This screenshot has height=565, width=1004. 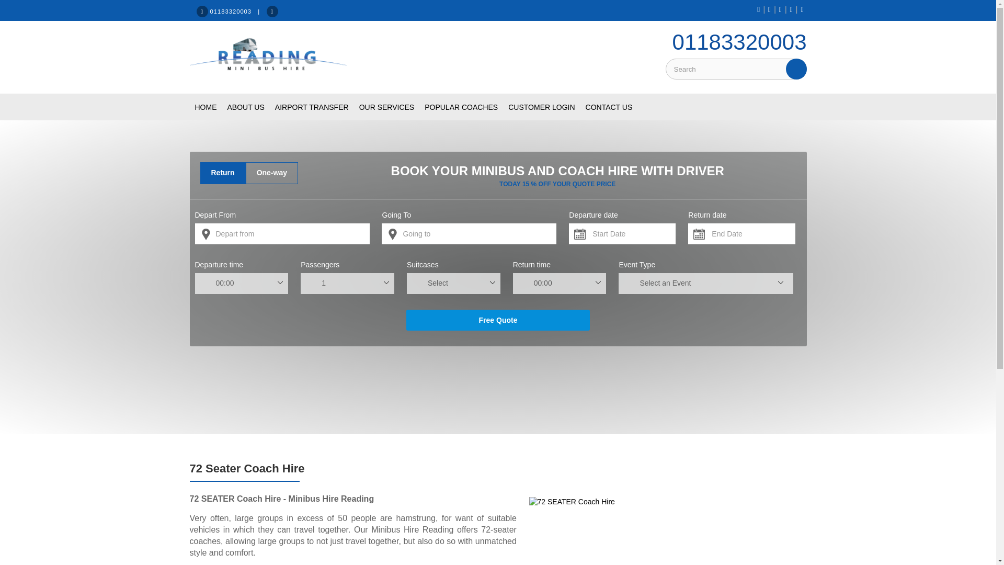 What do you see at coordinates (268, 58) in the screenshot?
I see `Minibus Hire Reading` at bounding box center [268, 58].